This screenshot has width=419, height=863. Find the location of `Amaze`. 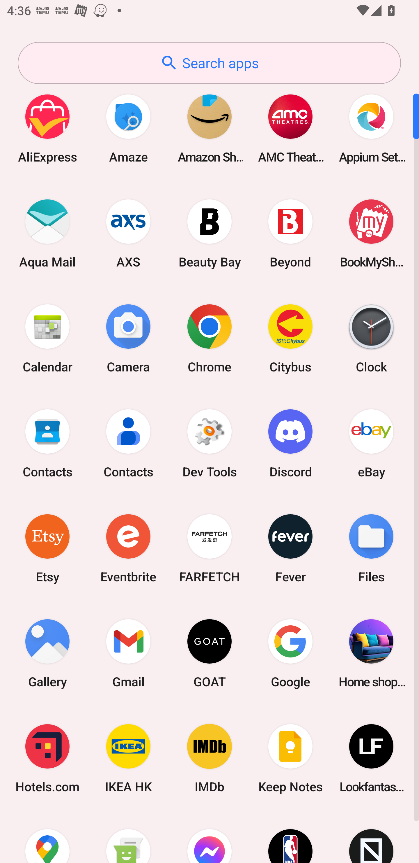

Amaze is located at coordinates (128, 128).